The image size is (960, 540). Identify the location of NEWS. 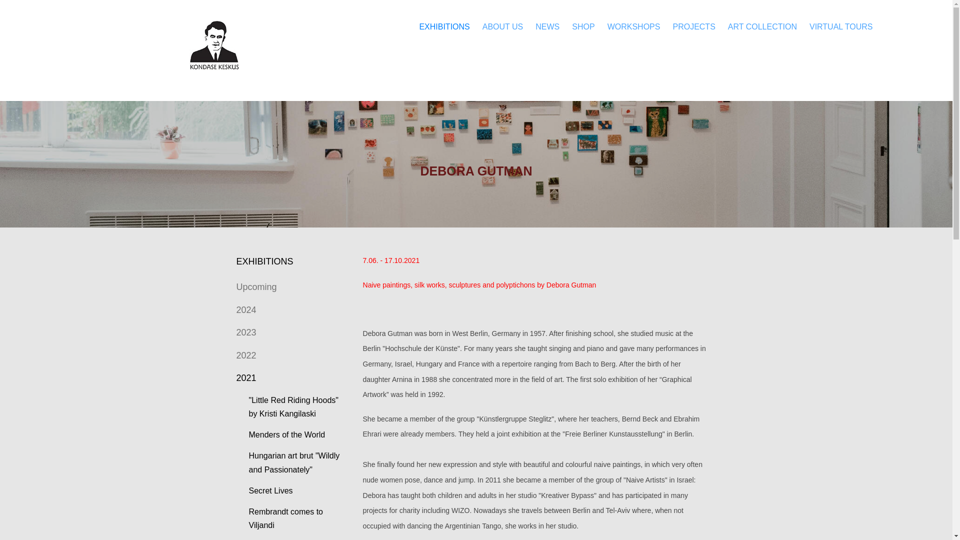
(547, 26).